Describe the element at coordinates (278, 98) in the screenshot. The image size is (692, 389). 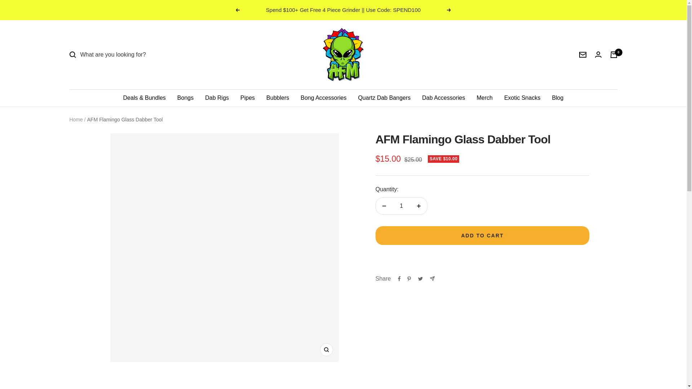
I see `Bubblers` at that location.